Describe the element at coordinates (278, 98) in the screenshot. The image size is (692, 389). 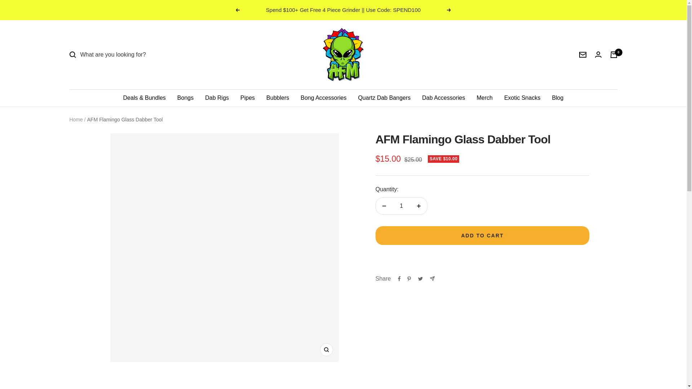
I see `Bubblers` at that location.